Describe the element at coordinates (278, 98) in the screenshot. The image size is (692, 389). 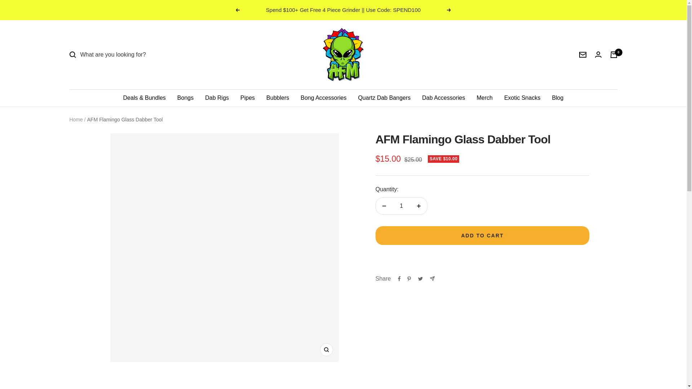
I see `Bubblers` at that location.